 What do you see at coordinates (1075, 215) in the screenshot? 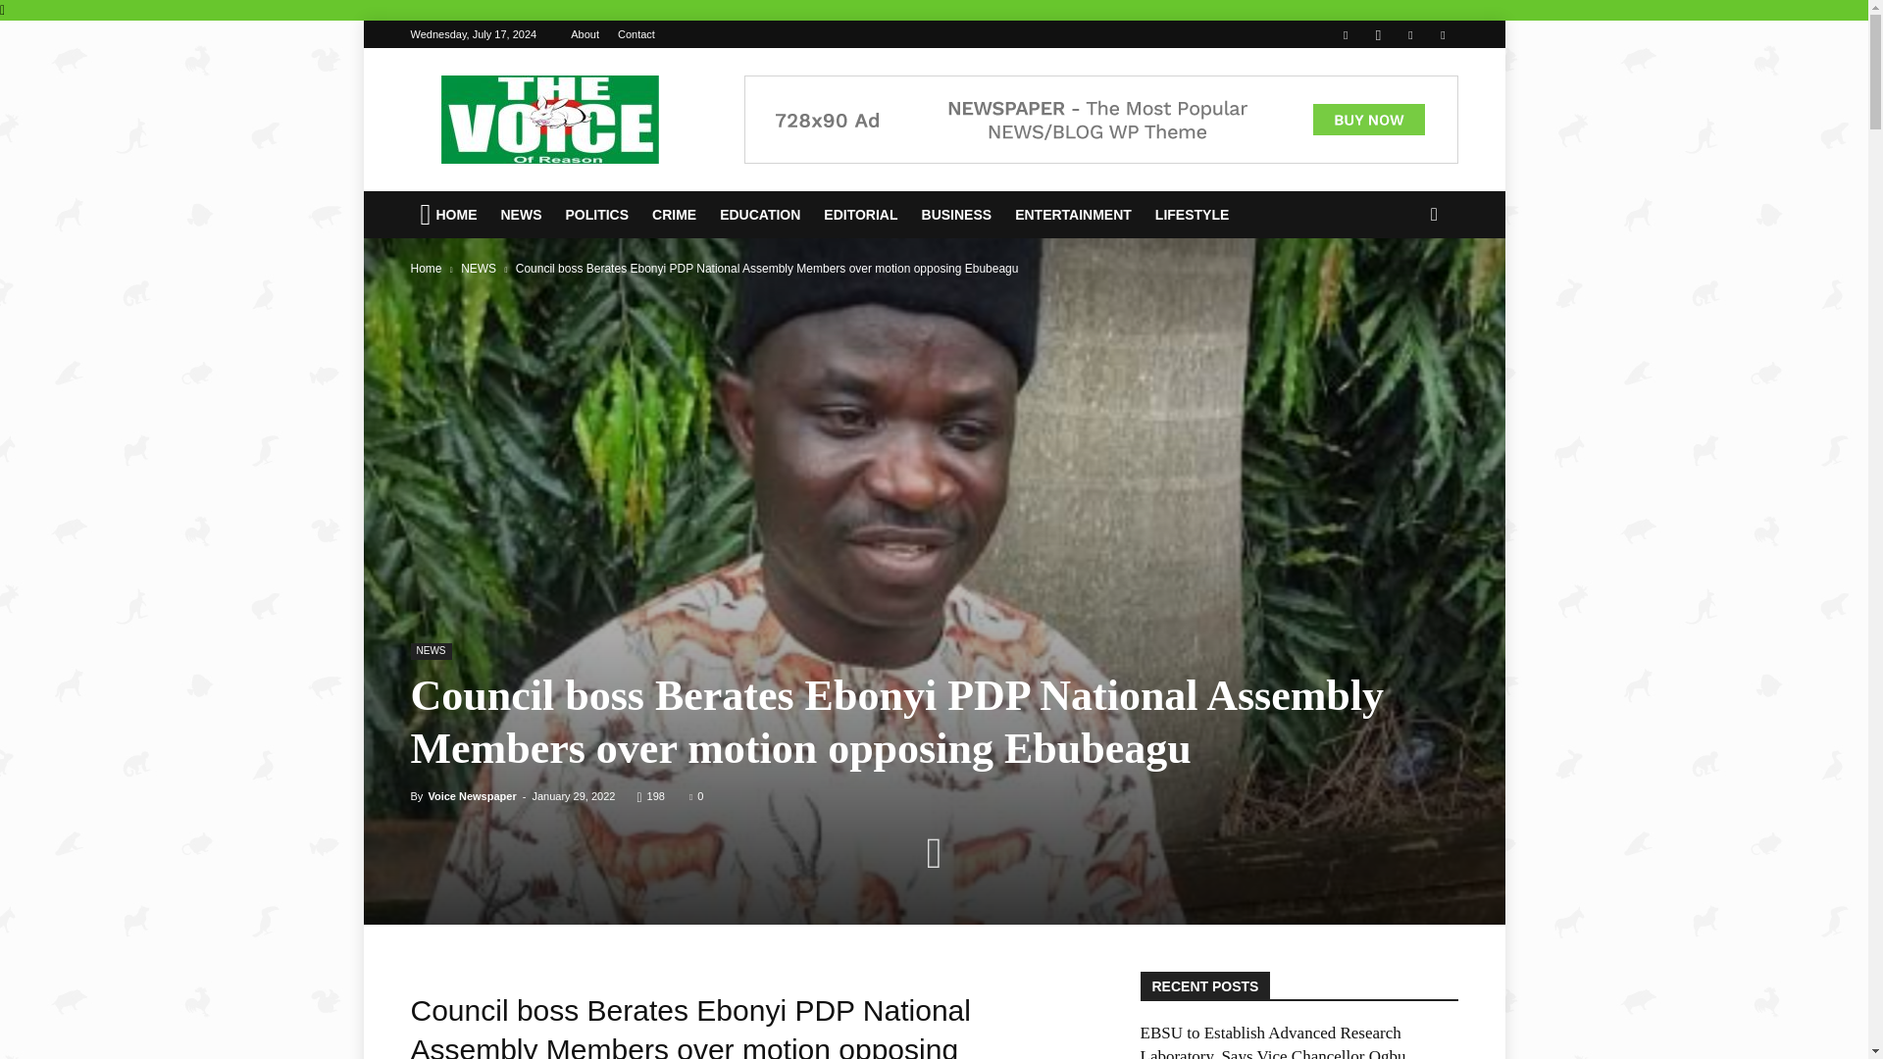
I see `ENTERTAINMENT` at bounding box center [1075, 215].